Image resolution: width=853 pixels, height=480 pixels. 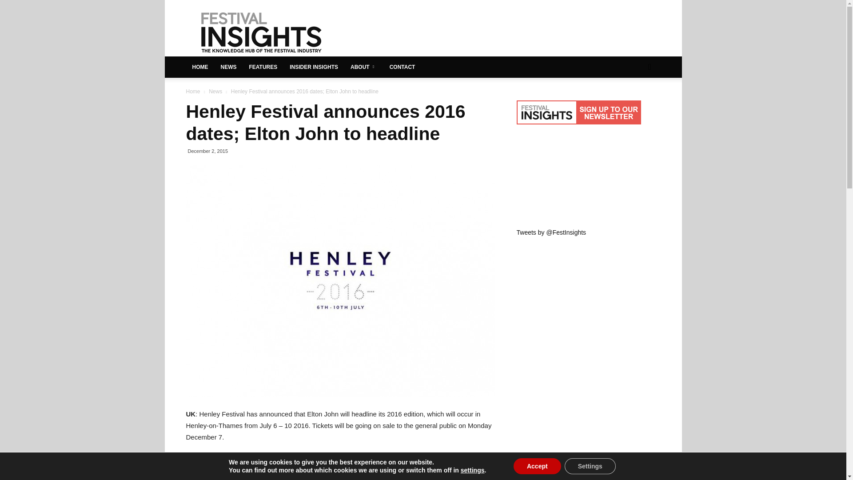 What do you see at coordinates (200, 67) in the screenshot?
I see `HOME` at bounding box center [200, 67].